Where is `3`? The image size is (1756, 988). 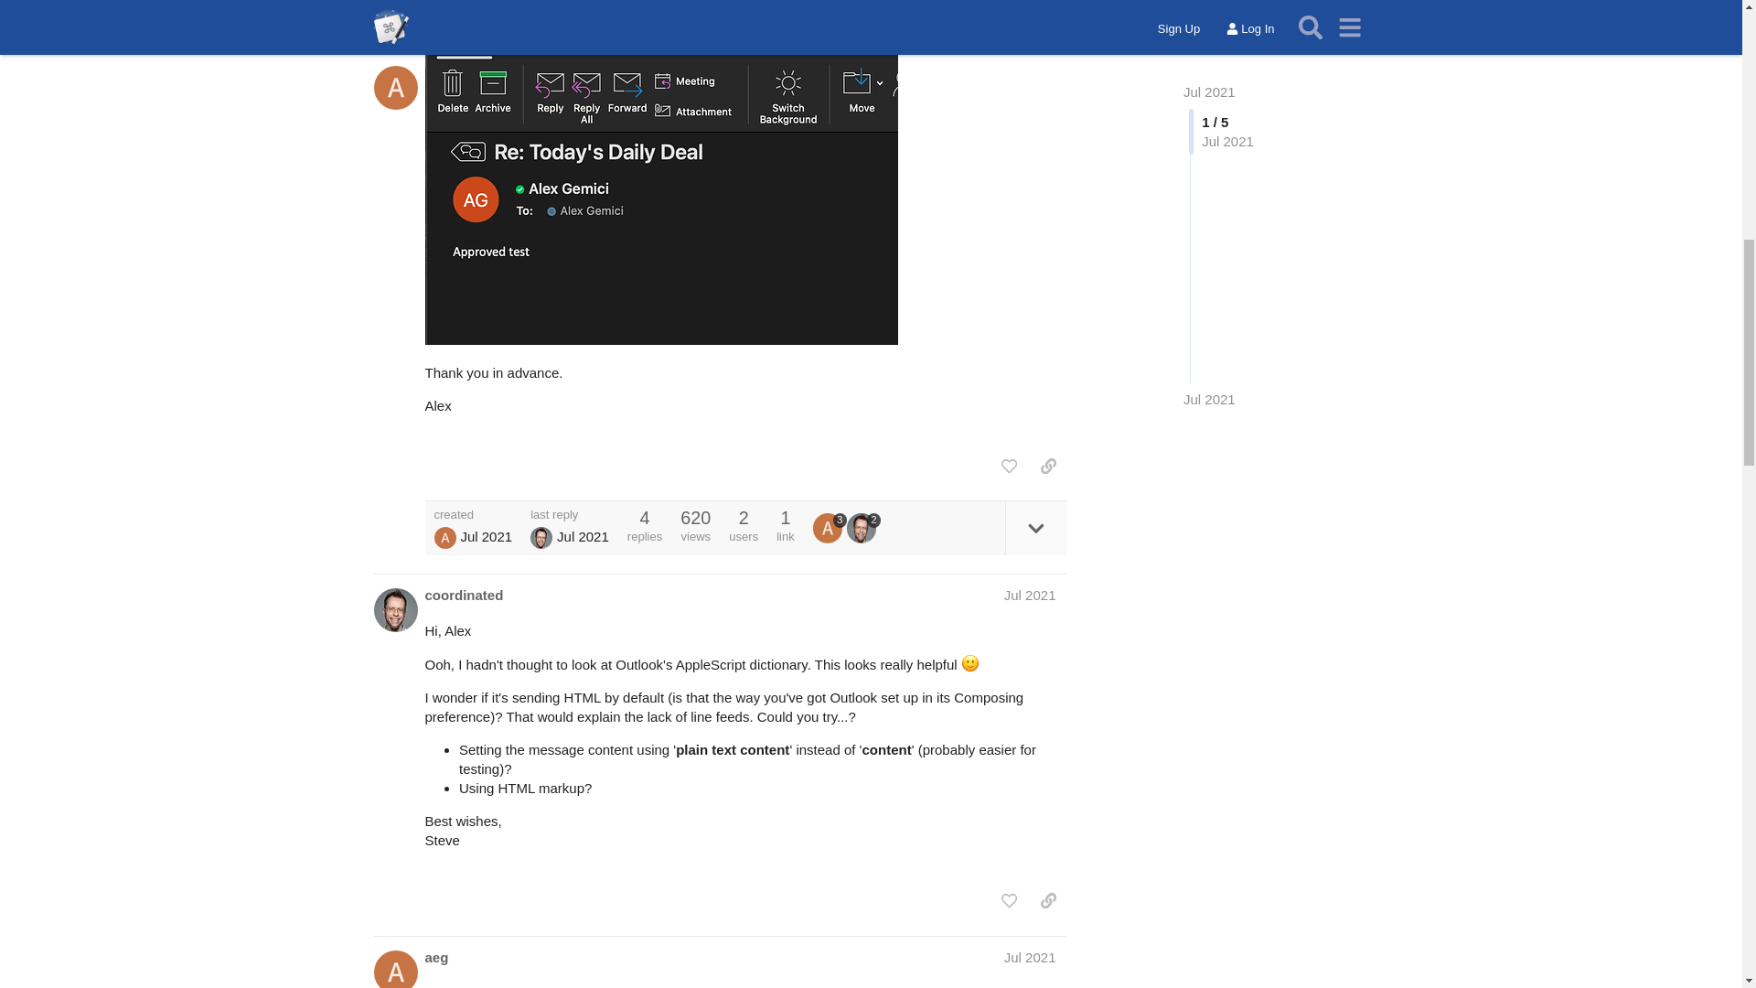 3 is located at coordinates (829, 527).